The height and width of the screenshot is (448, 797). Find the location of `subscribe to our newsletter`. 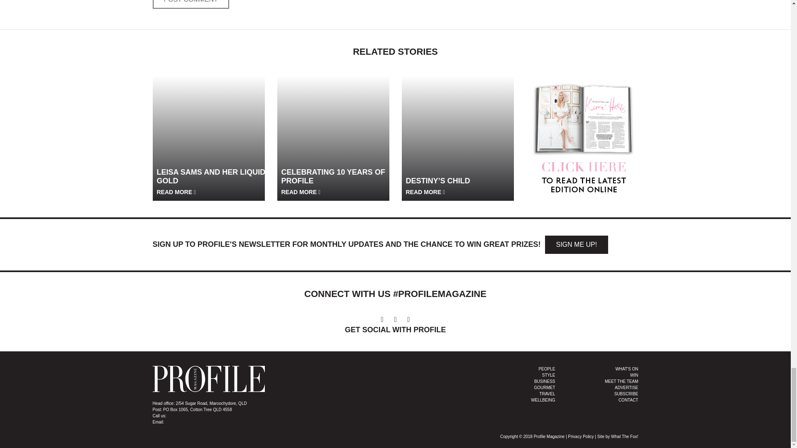

subscribe to our newsletter is located at coordinates (576, 245).